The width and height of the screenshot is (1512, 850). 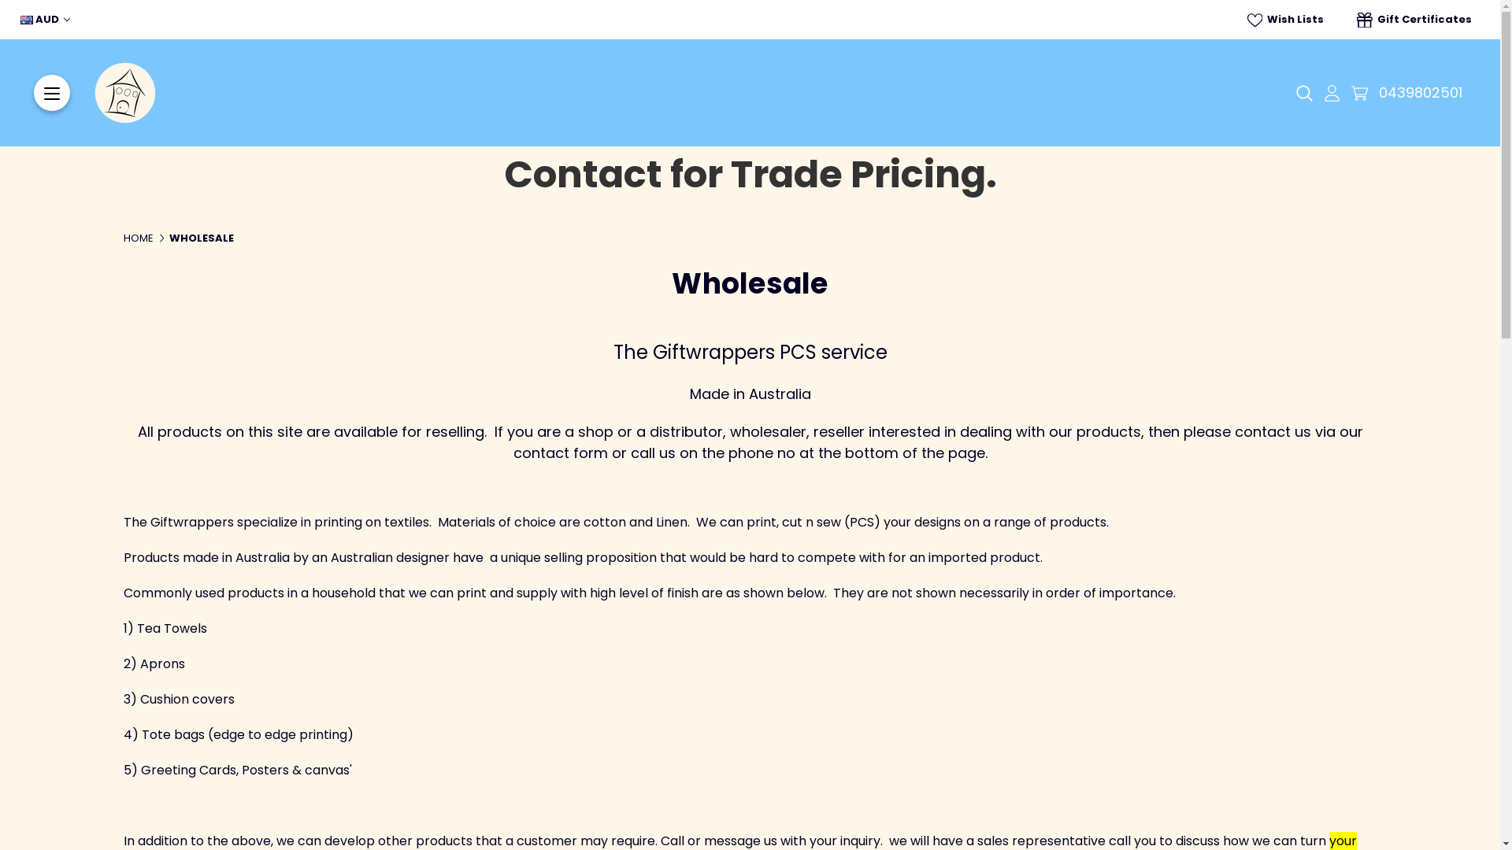 What do you see at coordinates (202, 238) in the screenshot?
I see `WHOLESALE` at bounding box center [202, 238].